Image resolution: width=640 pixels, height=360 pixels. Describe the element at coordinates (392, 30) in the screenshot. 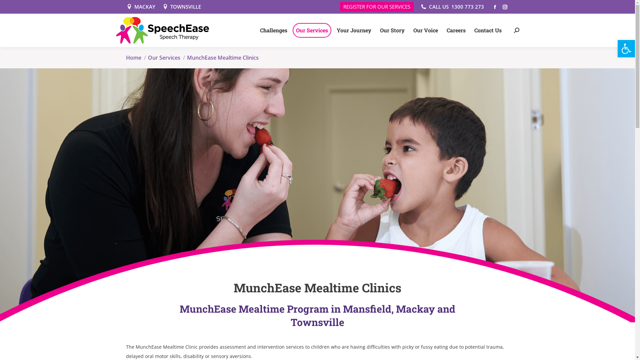

I see `Our Story` at that location.